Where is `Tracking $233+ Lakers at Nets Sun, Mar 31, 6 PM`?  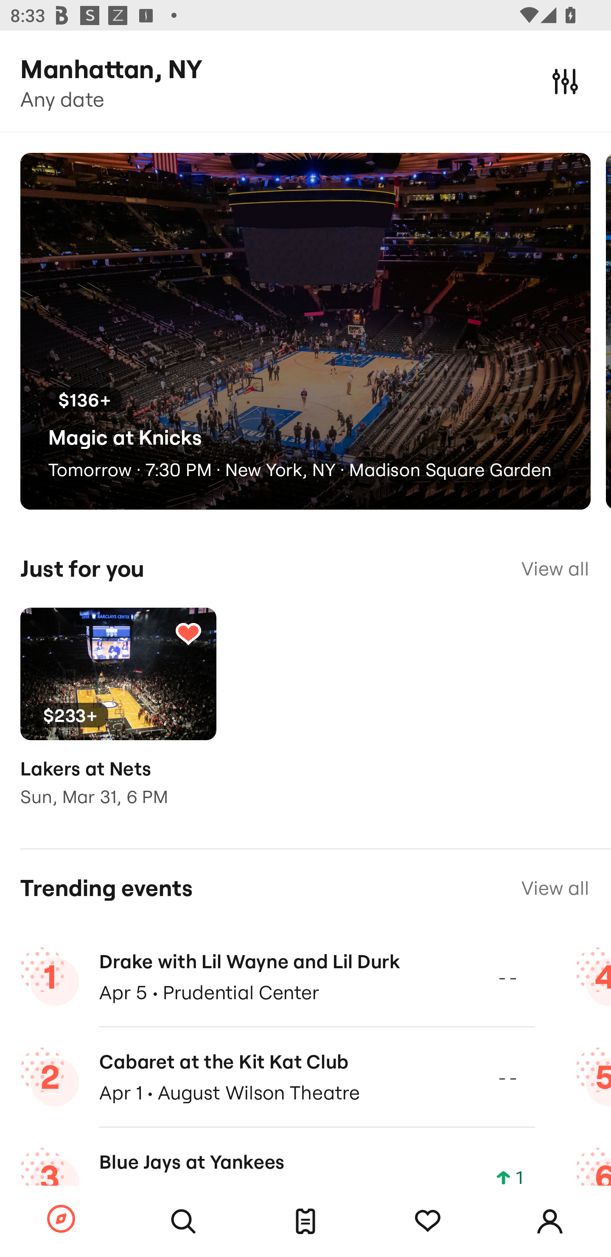
Tracking $233+ Lakers at Nets Sun, Mar 31, 6 PM is located at coordinates (118, 718).